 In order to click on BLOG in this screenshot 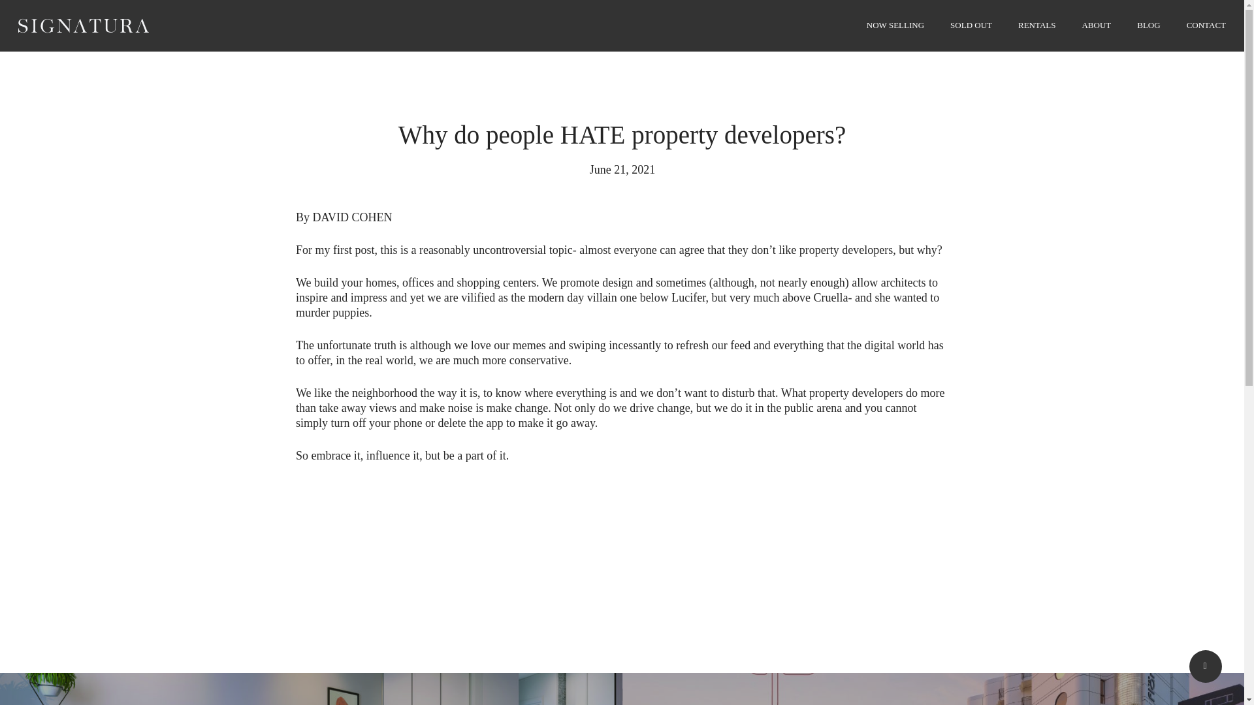, I will do `click(1148, 25)`.